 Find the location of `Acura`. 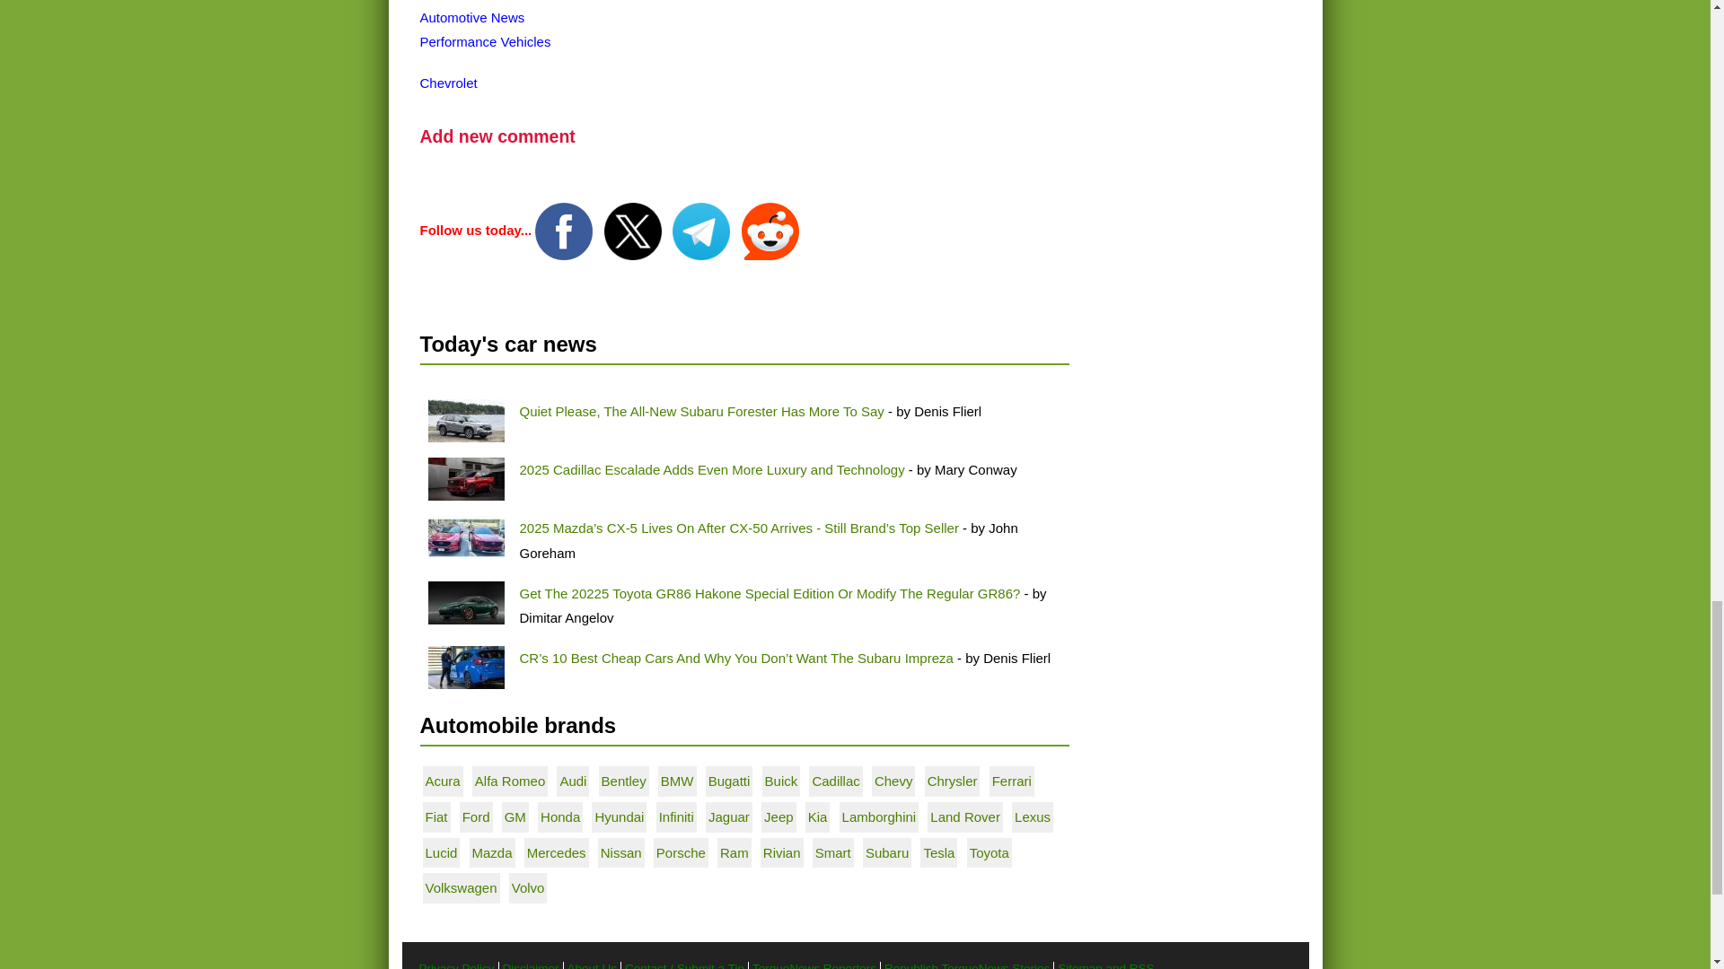

Acura is located at coordinates (443, 781).